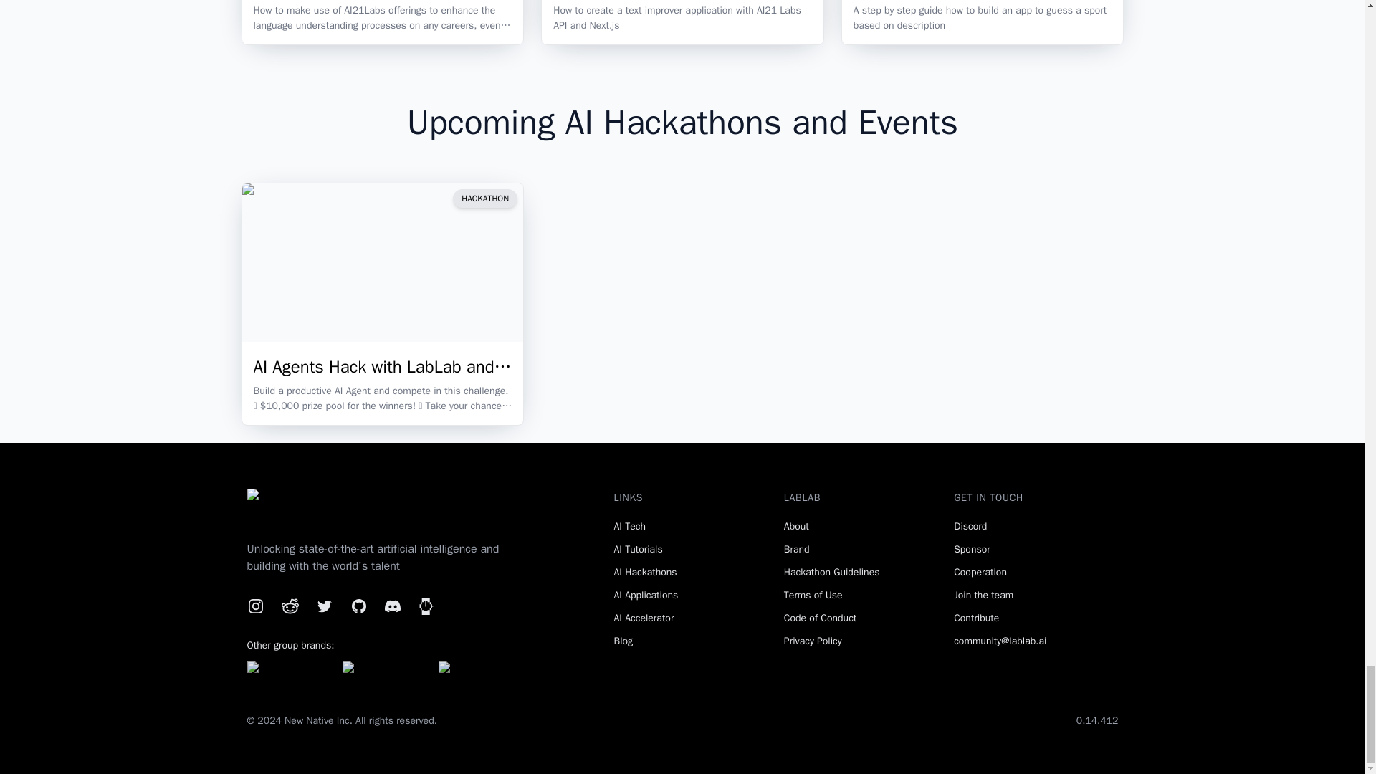  What do you see at coordinates (290, 606) in the screenshot?
I see `Reddit` at bounding box center [290, 606].